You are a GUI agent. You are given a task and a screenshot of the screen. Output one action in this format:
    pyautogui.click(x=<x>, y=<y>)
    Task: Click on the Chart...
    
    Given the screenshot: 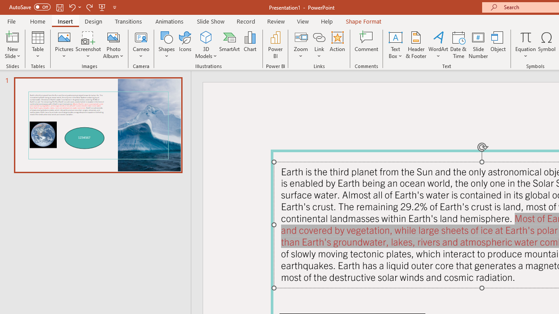 What is the action you would take?
    pyautogui.click(x=250, y=44)
    